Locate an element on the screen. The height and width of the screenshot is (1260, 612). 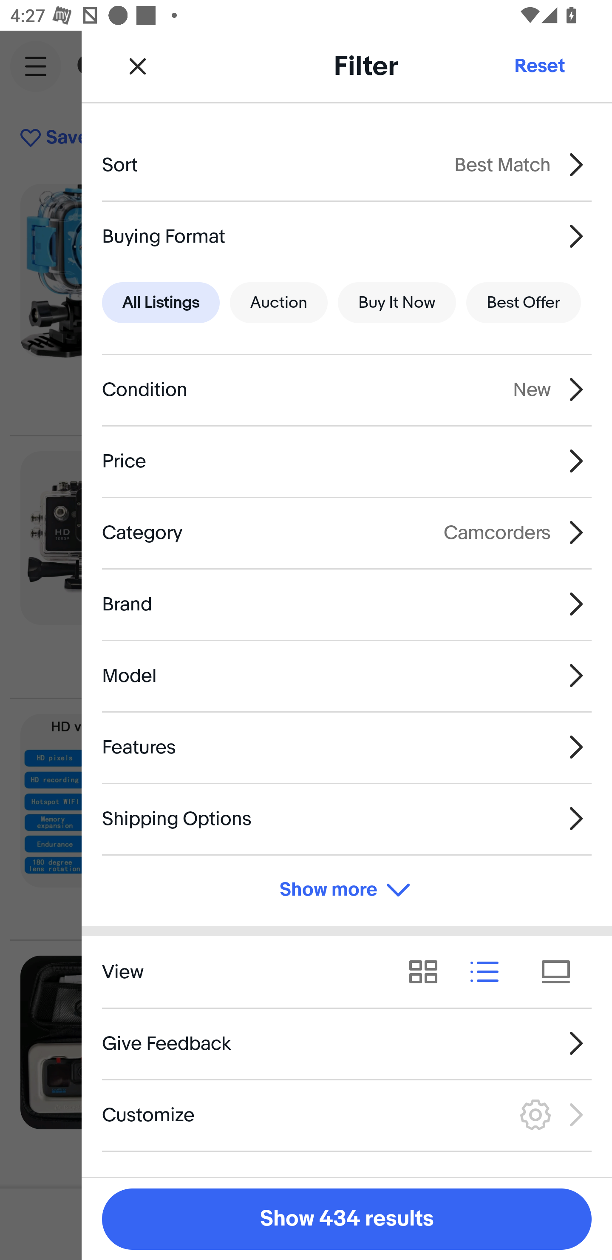
Buy It Now is located at coordinates (397, 303).